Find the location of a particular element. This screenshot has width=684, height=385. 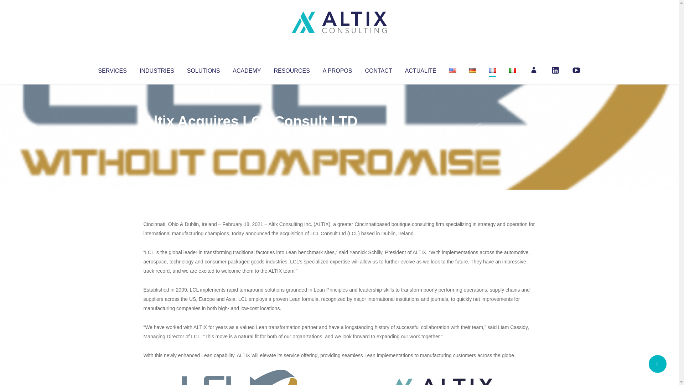

Articles par Altix is located at coordinates (157, 135).